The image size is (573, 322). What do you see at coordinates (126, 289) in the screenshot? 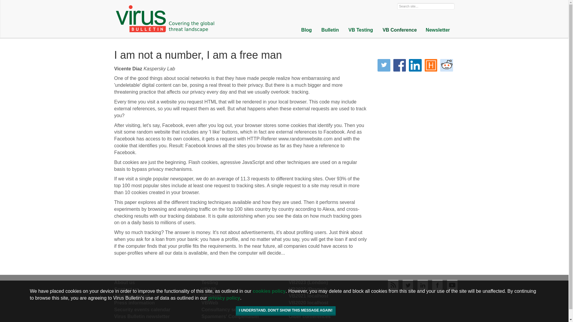
I see `Contact us` at bounding box center [126, 289].